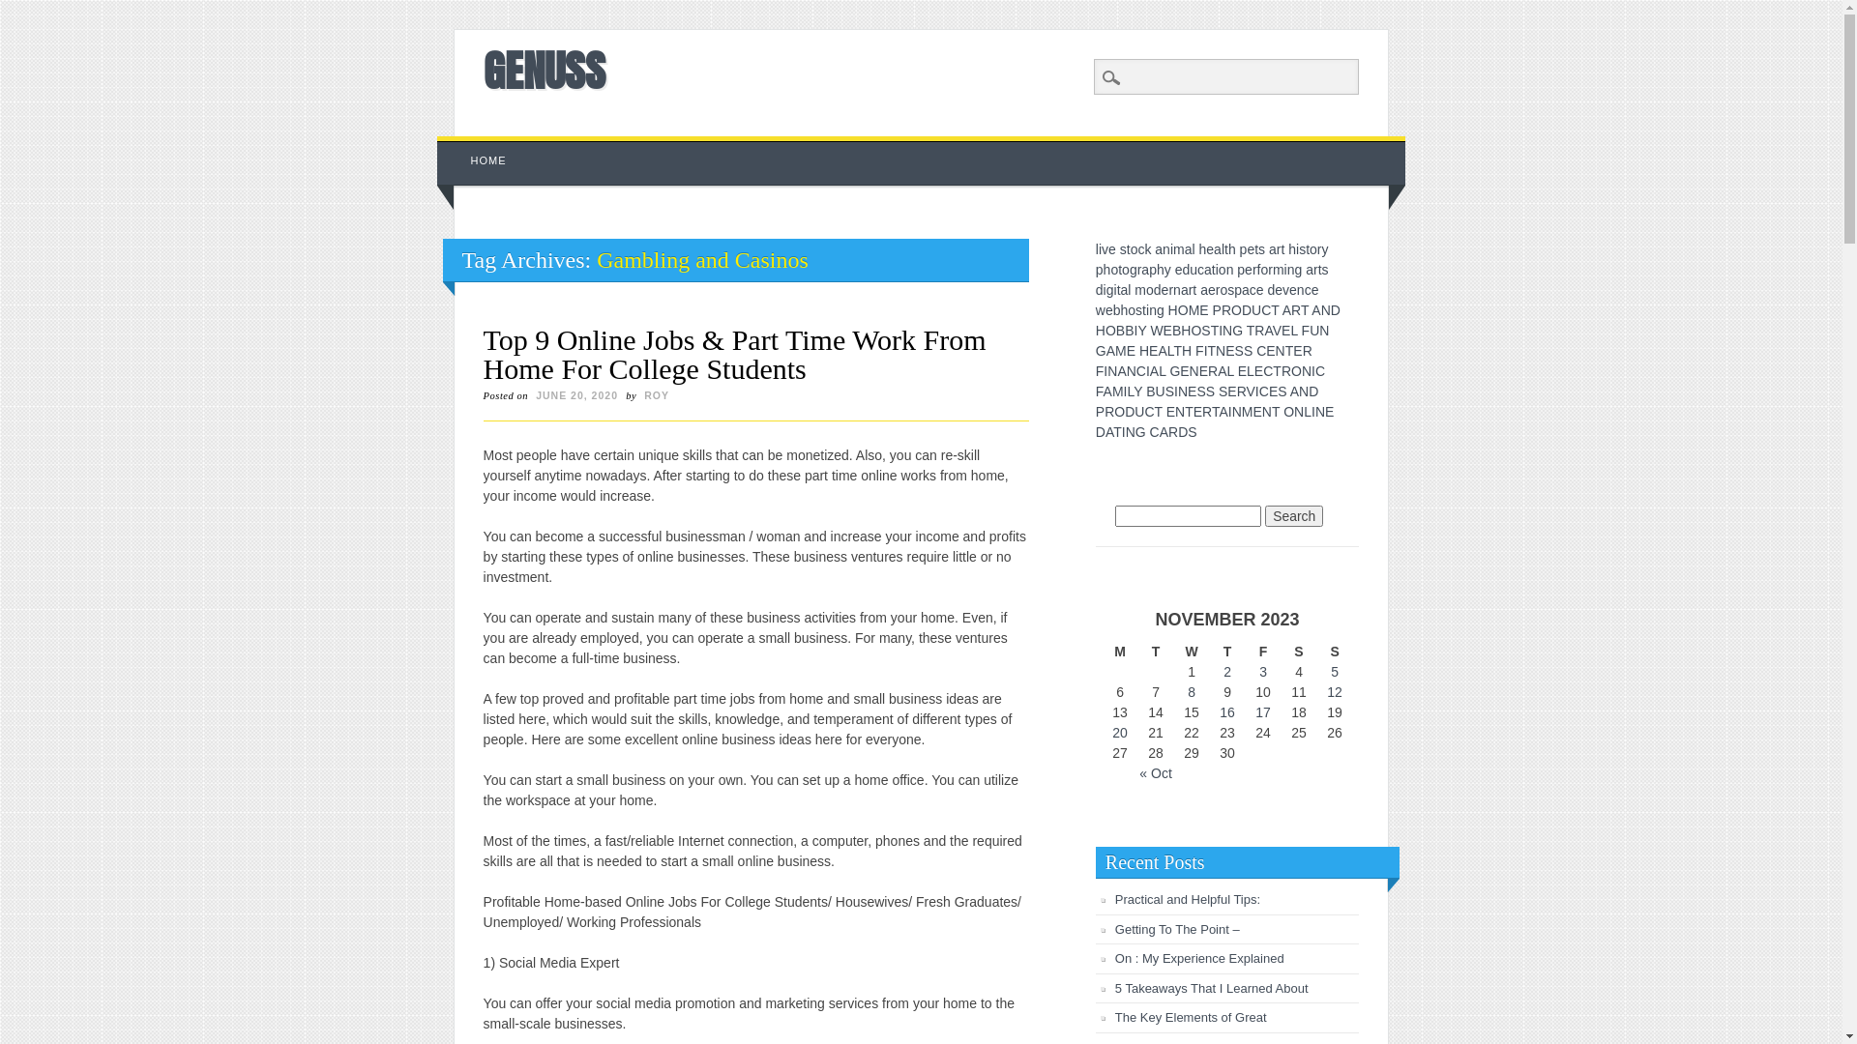 Image resolution: width=1857 pixels, height=1044 pixels. What do you see at coordinates (1105, 371) in the screenshot?
I see `I` at bounding box center [1105, 371].